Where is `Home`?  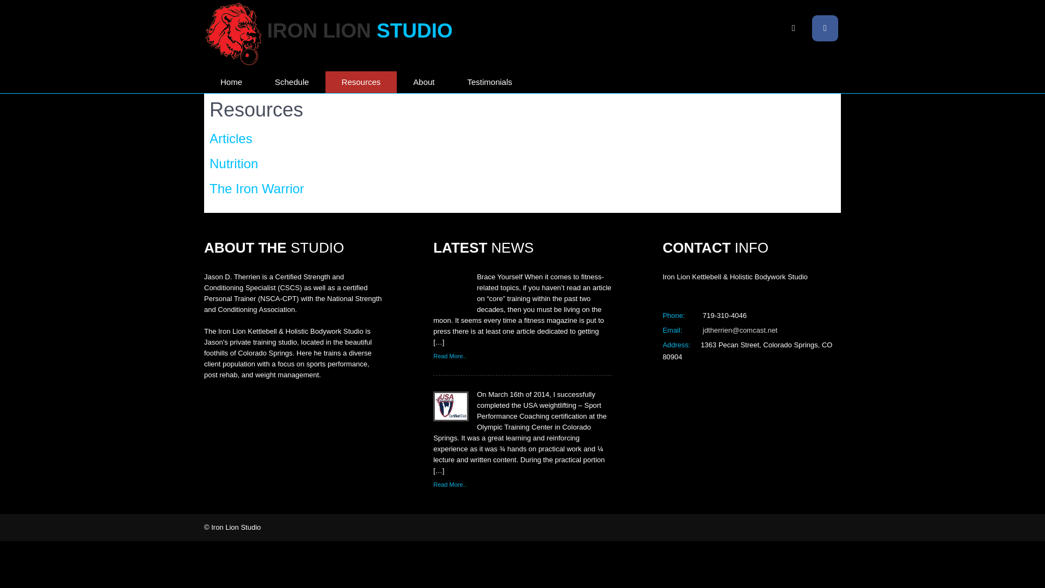 Home is located at coordinates (231, 82).